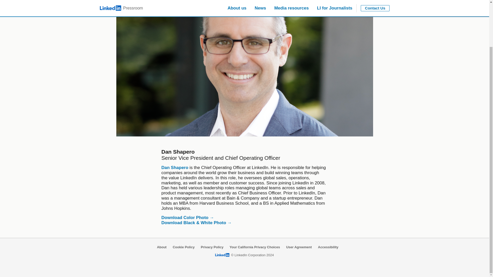  I want to click on Your California Privacy Choices, so click(255, 247).